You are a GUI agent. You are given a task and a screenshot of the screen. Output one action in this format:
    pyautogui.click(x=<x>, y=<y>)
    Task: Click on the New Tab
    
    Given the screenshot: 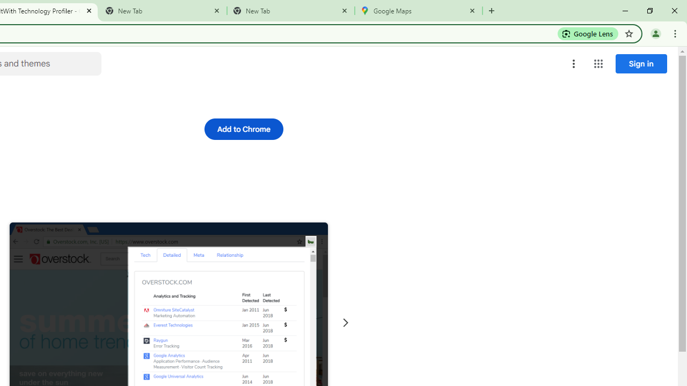 What is the action you would take?
    pyautogui.click(x=290, y=11)
    